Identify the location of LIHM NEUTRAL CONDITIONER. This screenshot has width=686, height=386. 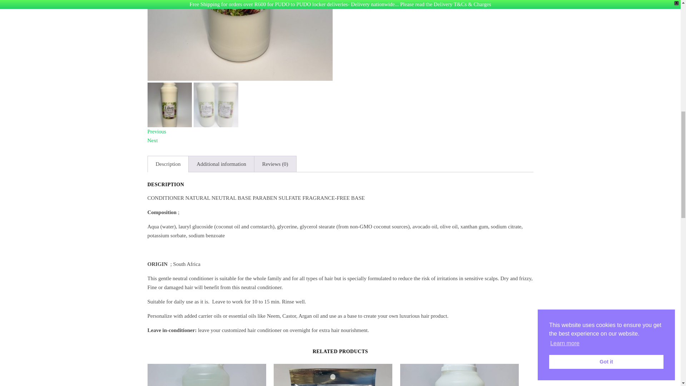
(239, 40).